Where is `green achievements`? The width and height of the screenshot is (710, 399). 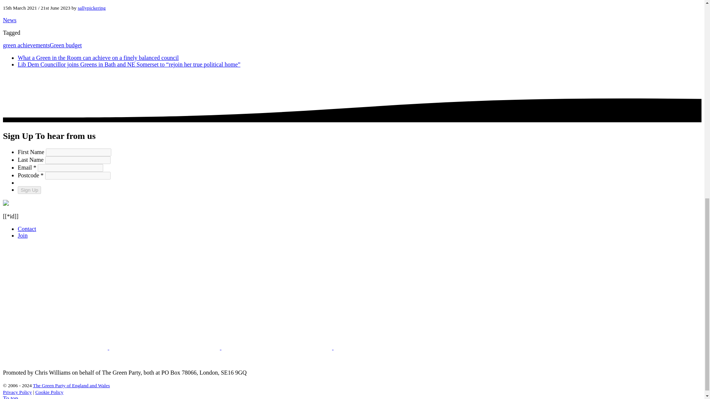
green achievements is located at coordinates (26, 45).